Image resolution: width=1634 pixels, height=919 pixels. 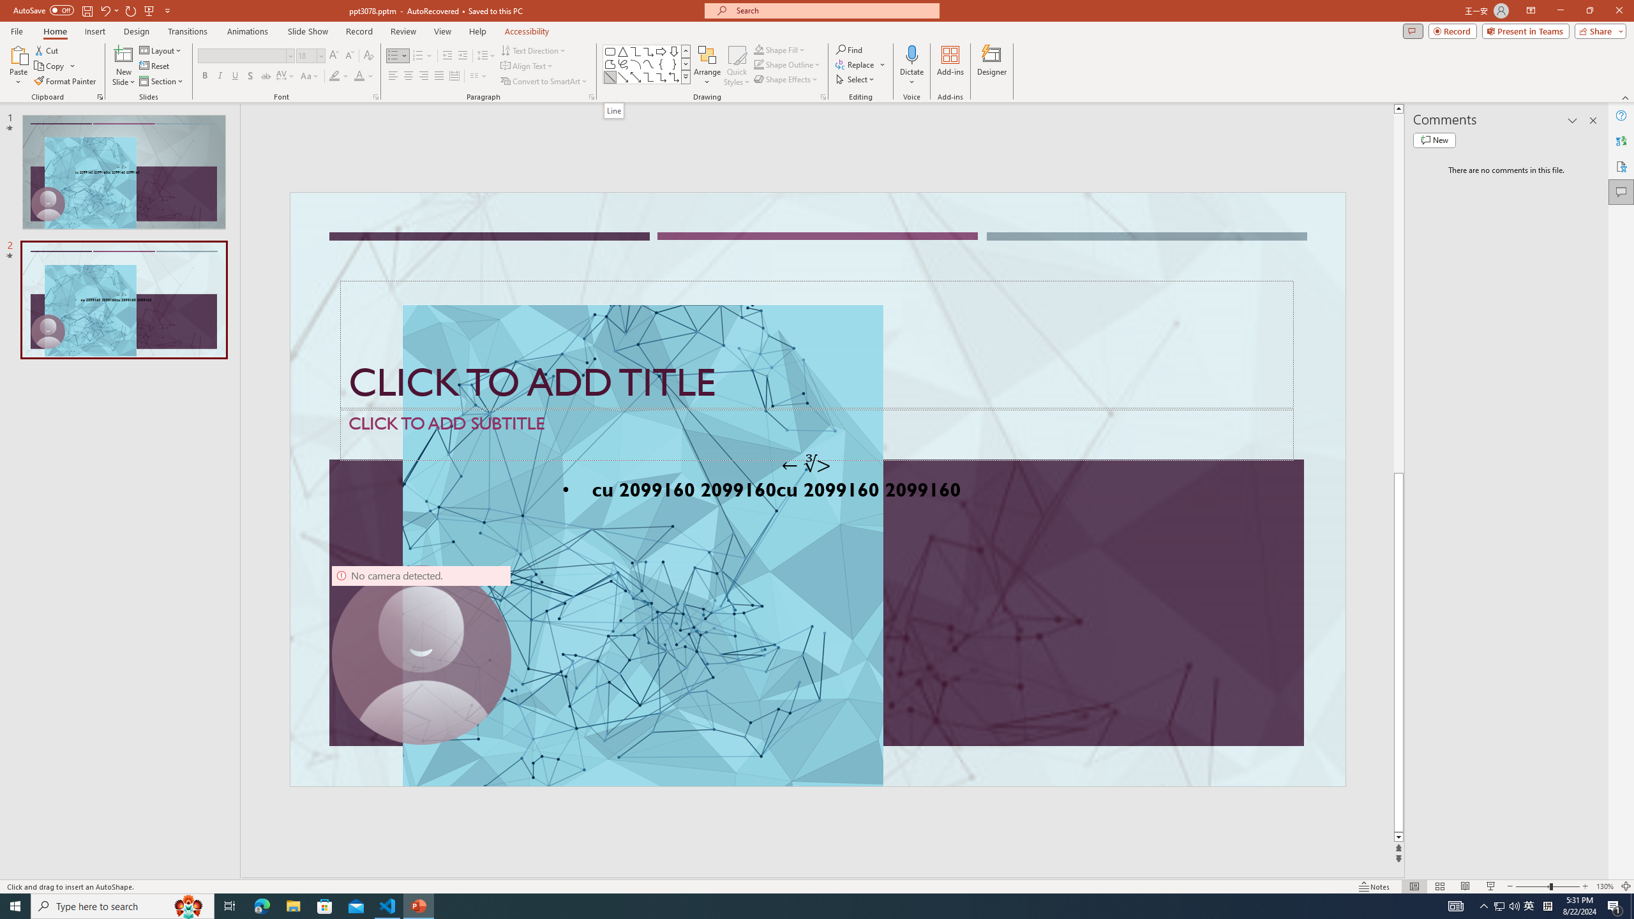 I want to click on Office Clipboard..., so click(x=100, y=97).